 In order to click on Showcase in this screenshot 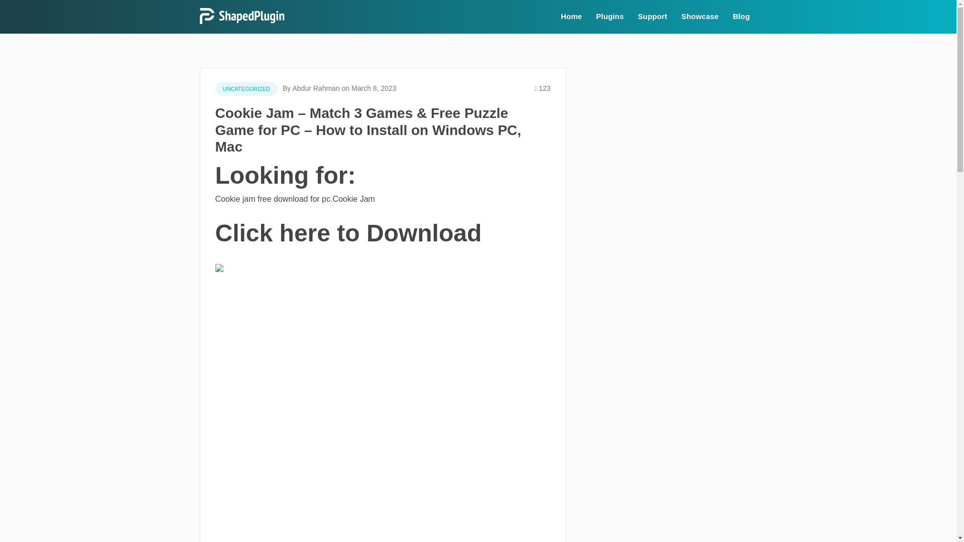, I will do `click(700, 17)`.